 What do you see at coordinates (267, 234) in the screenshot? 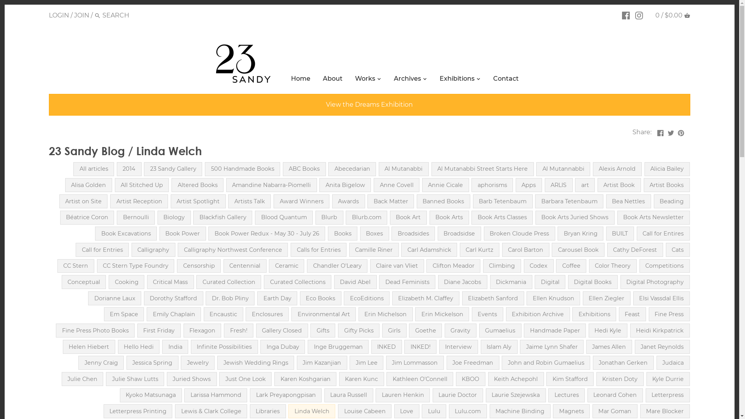
I see `Book Power Redux - May 30 - July 26` at bounding box center [267, 234].